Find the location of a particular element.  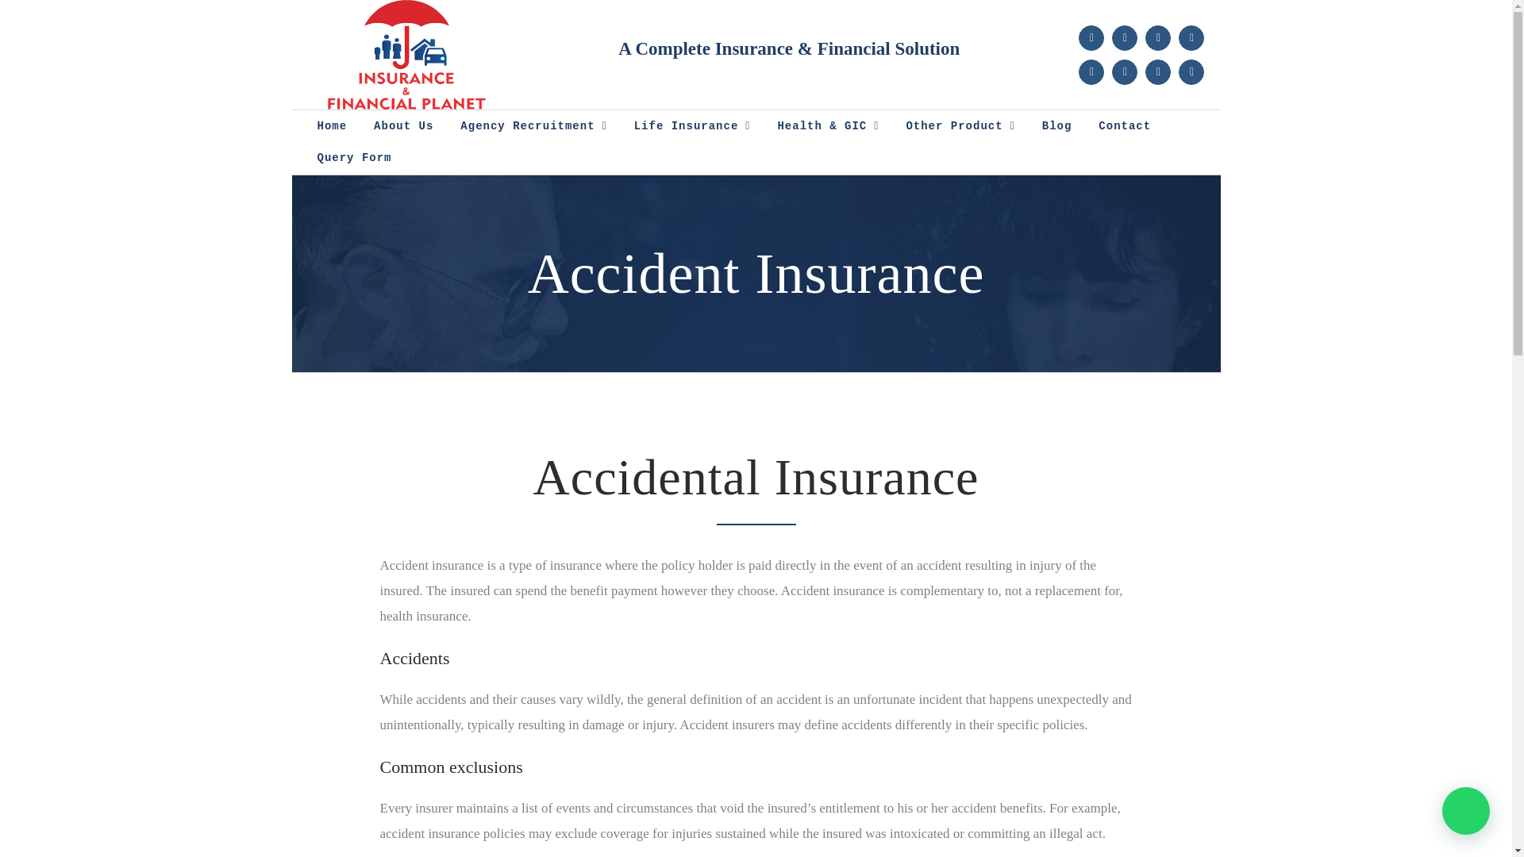

youtube is located at coordinates (1091, 71).